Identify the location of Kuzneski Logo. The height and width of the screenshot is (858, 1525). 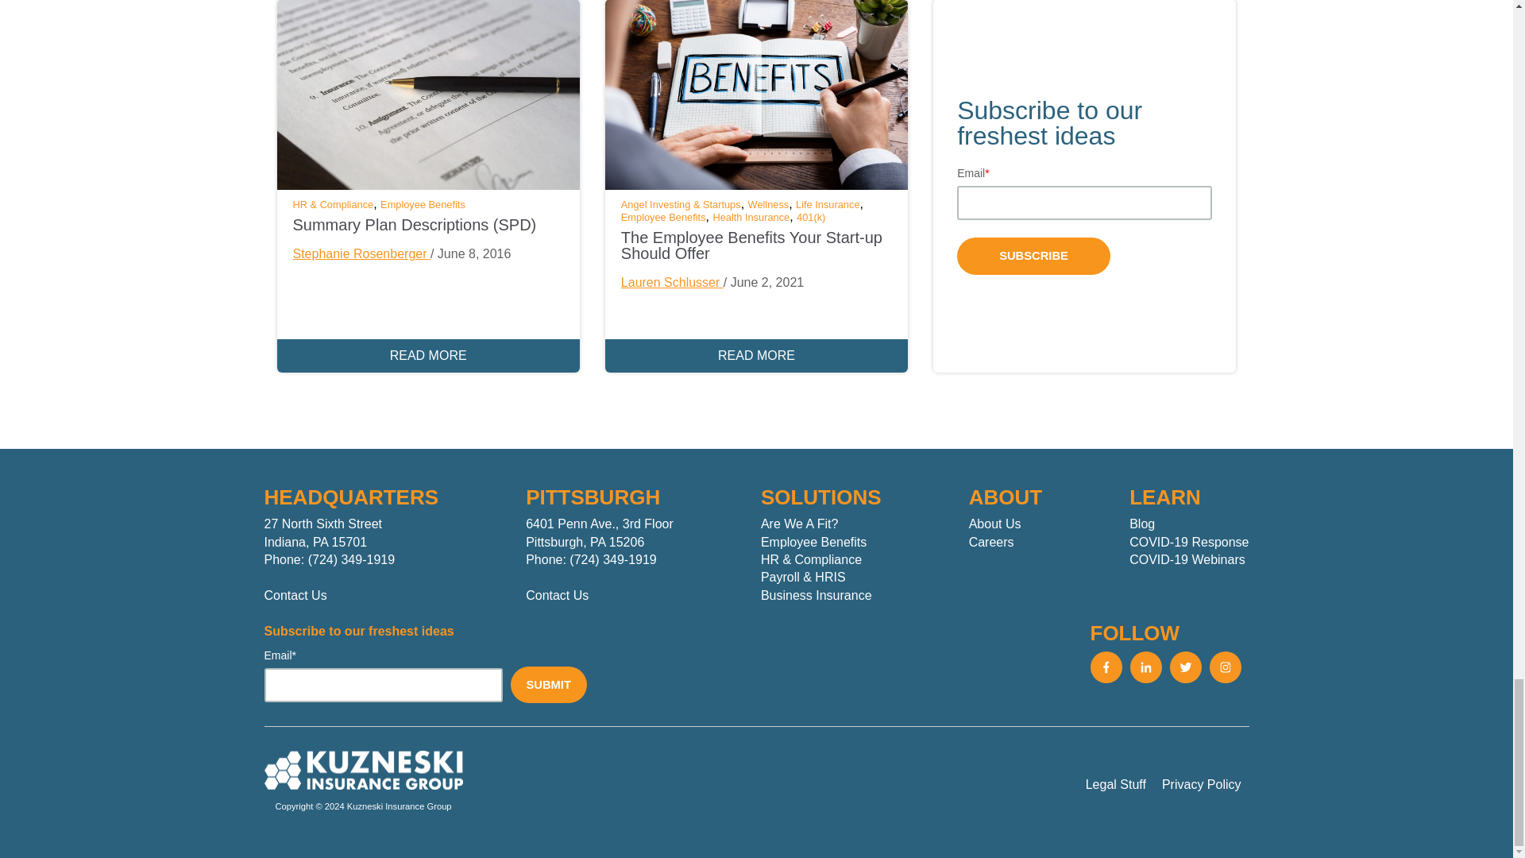
(362, 770).